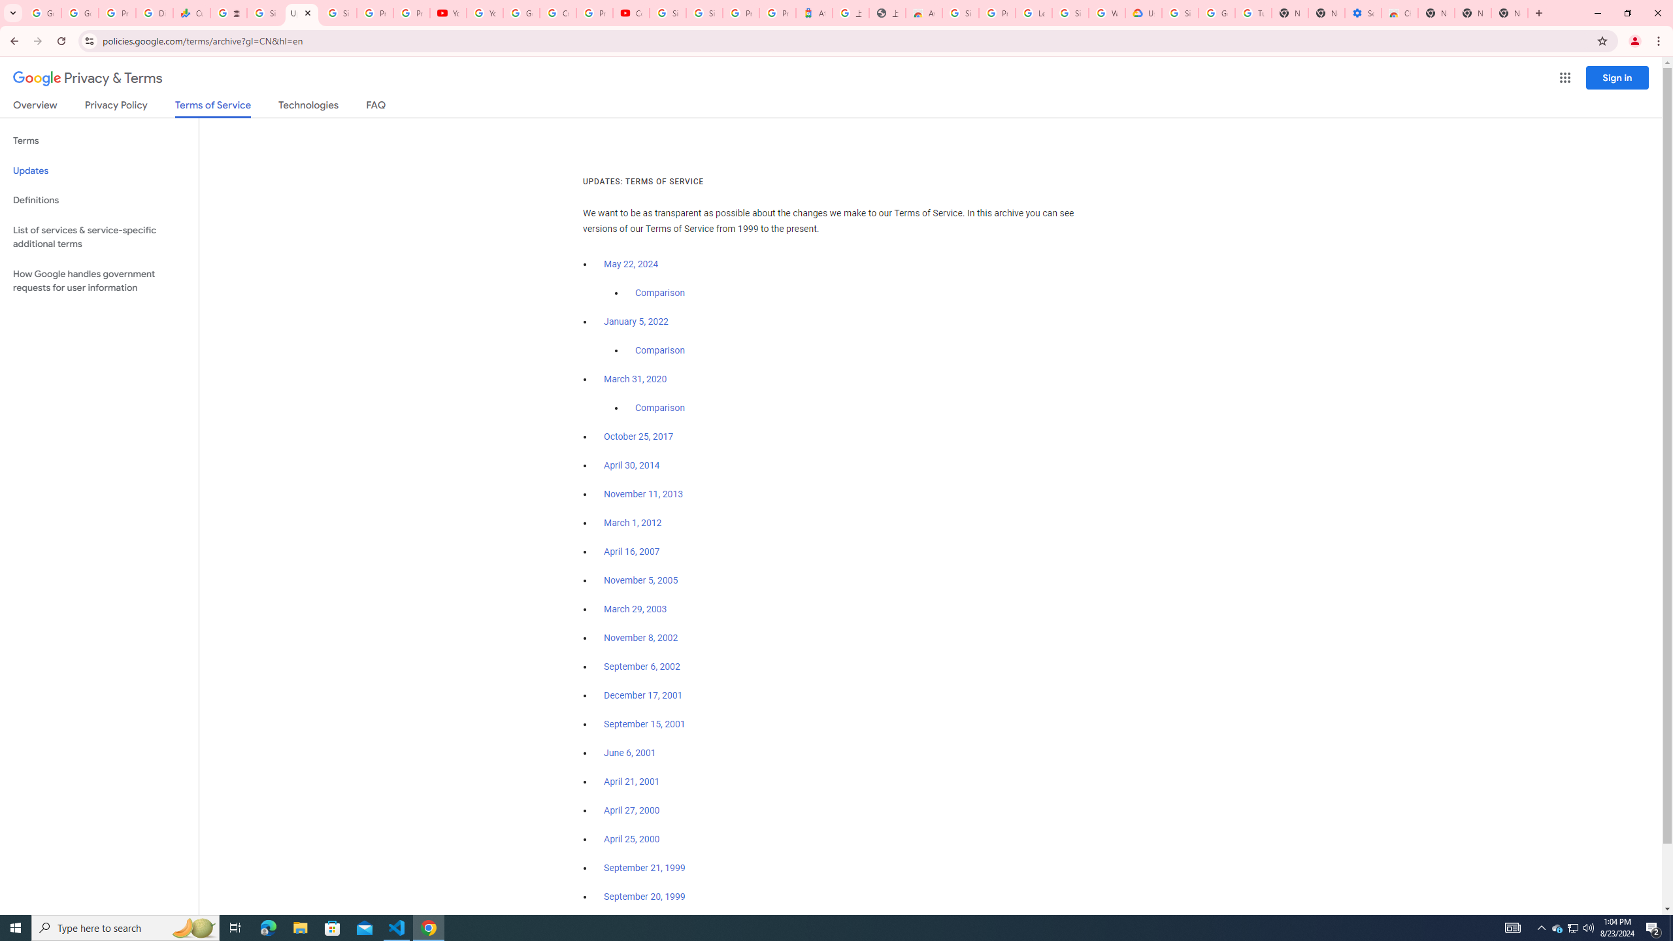 This screenshot has height=941, width=1673. Describe the element at coordinates (644, 724) in the screenshot. I see `September 15, 2001` at that location.